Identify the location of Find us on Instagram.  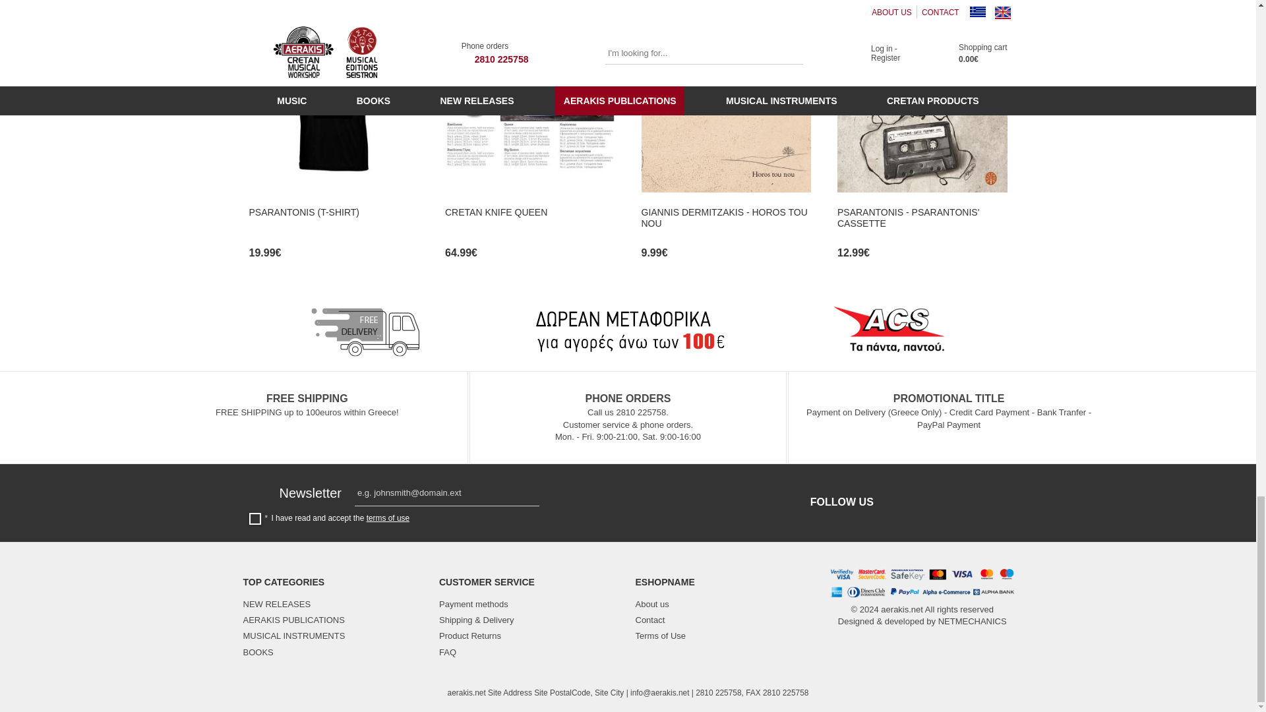
(930, 502).